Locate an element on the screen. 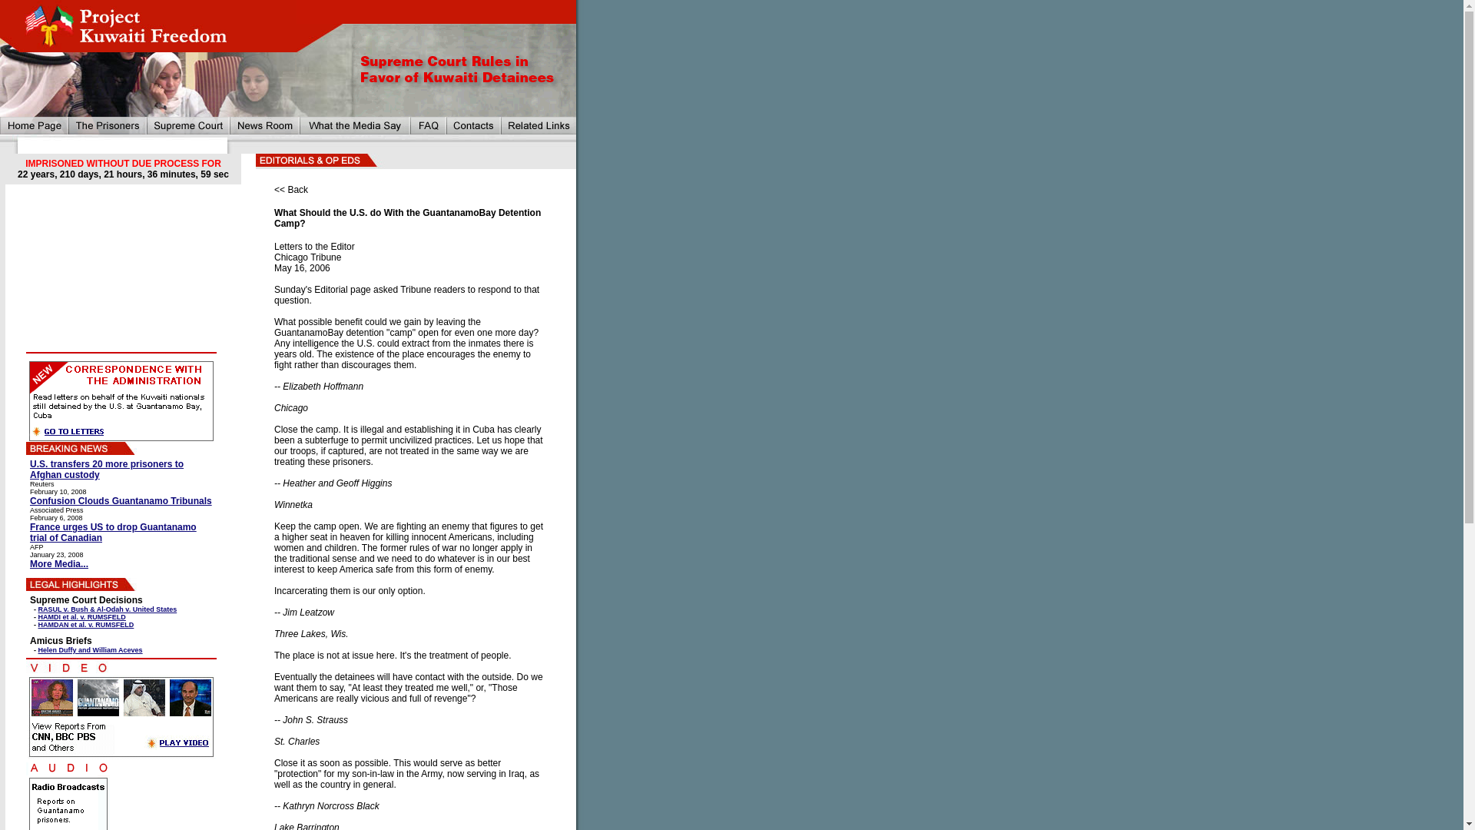  More Media... is located at coordinates (58, 563).